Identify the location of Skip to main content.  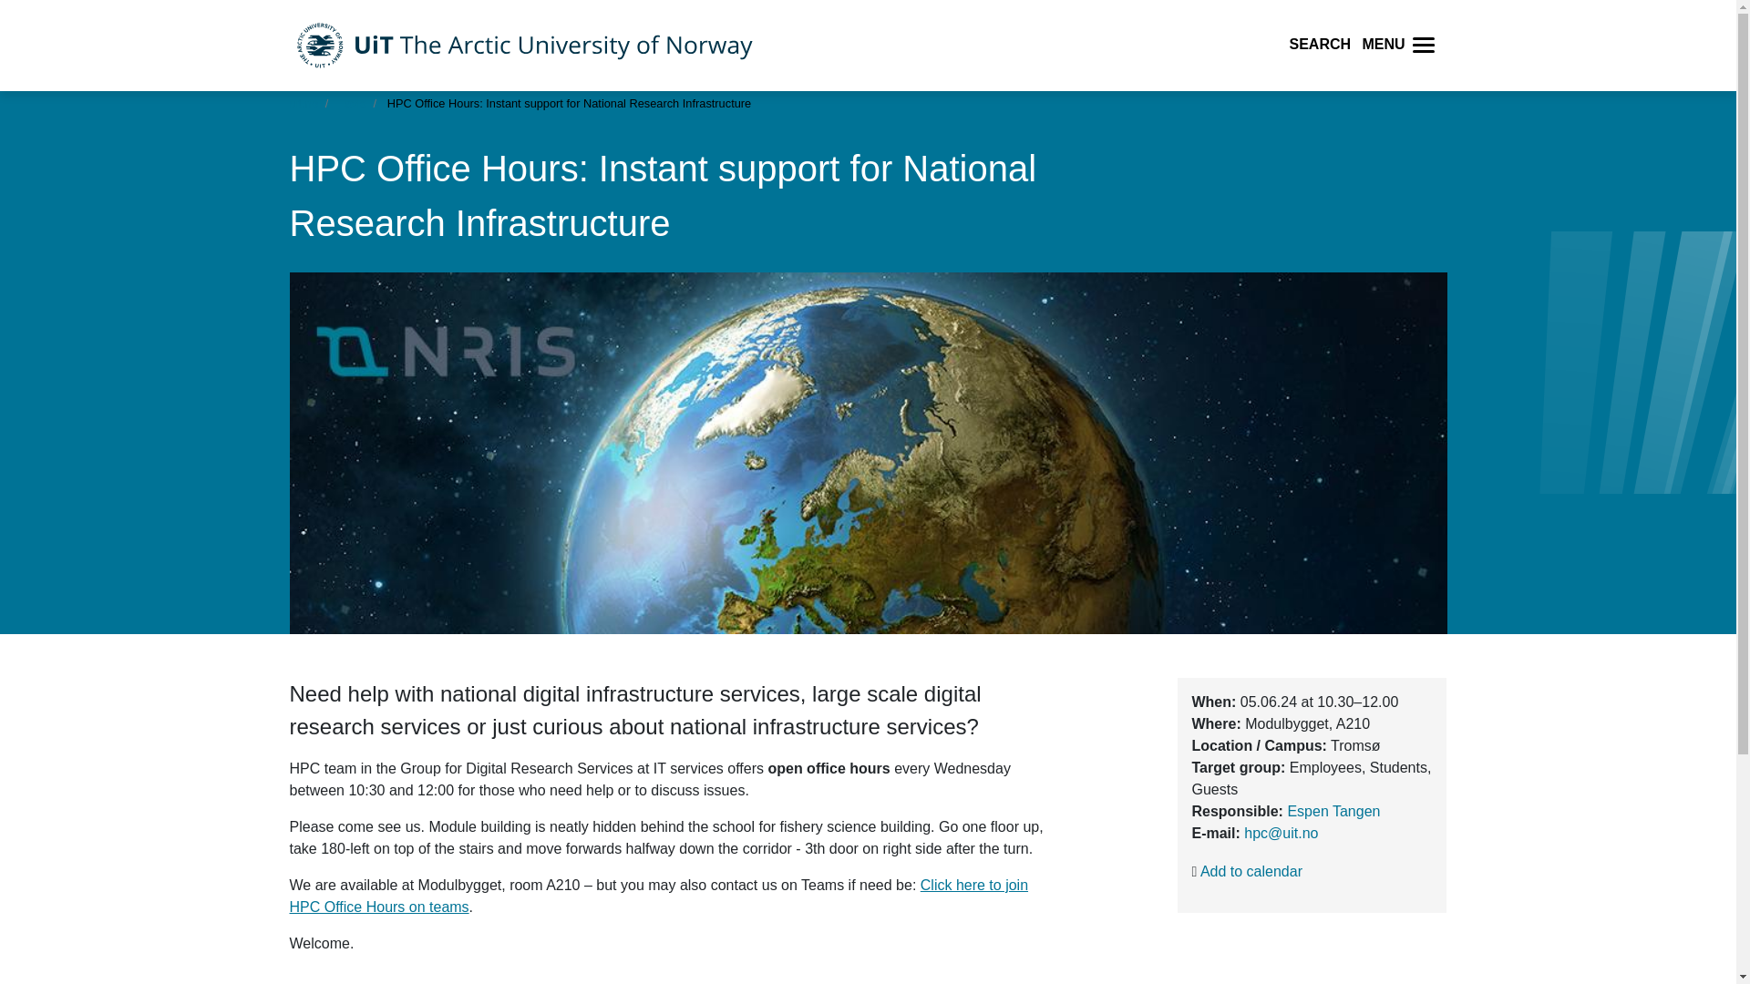
(9, 98).